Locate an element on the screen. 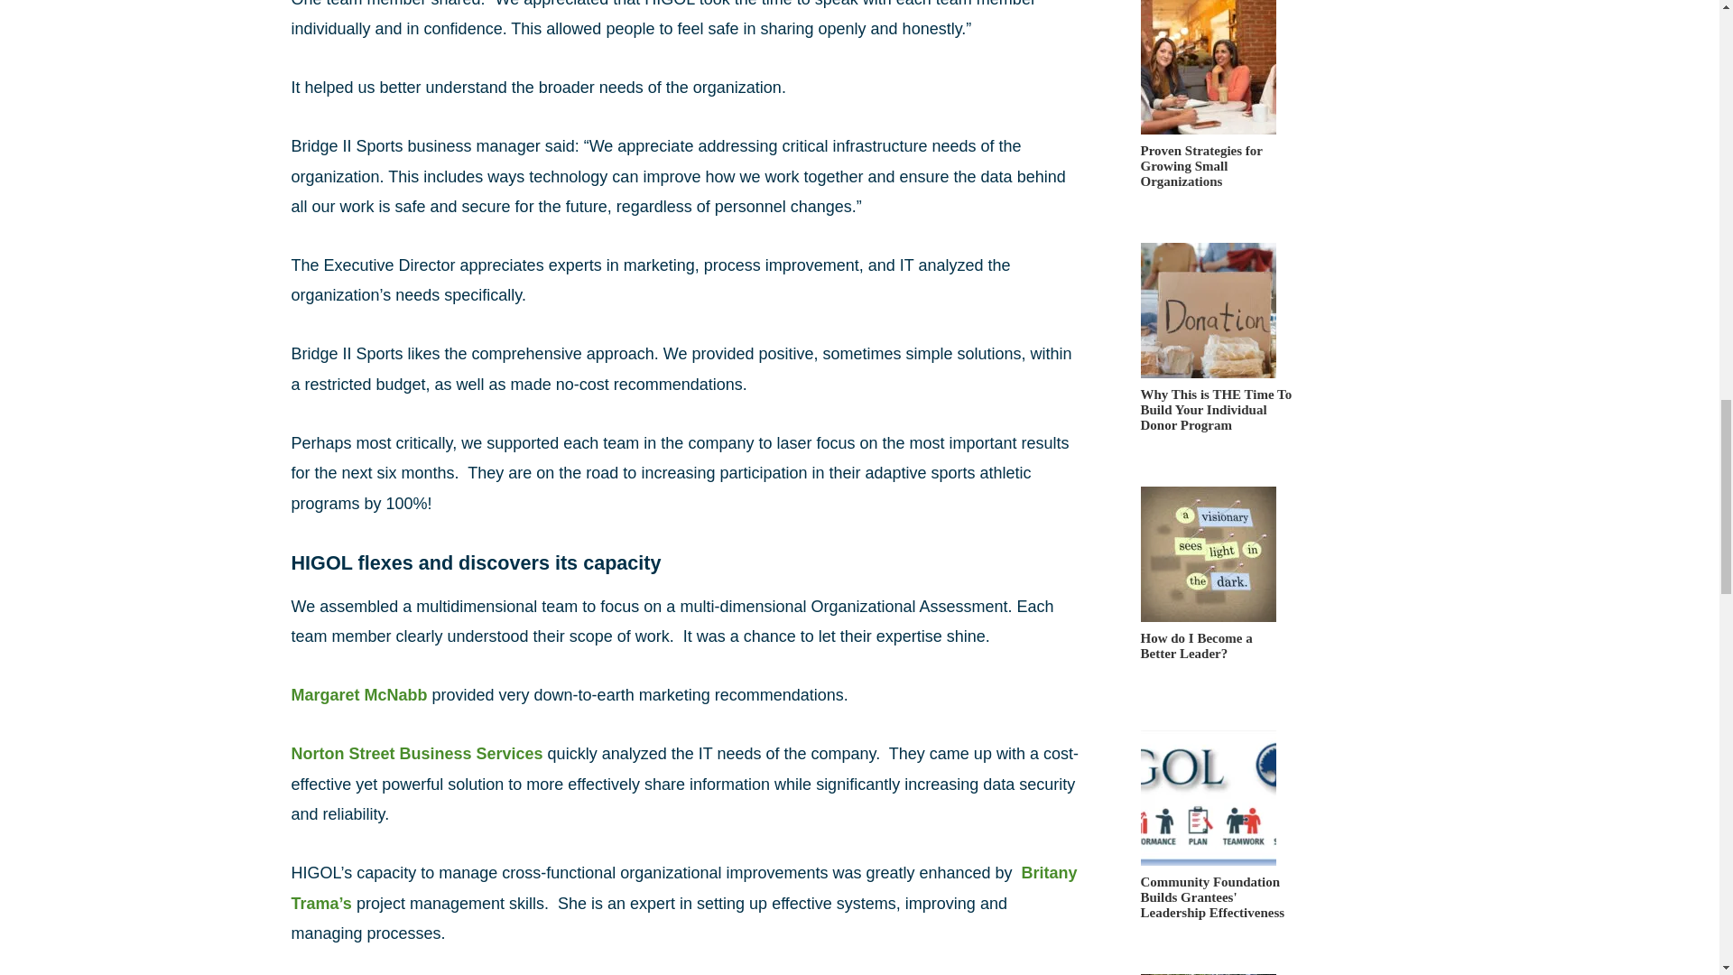  Margaret McNabb is located at coordinates (358, 695).